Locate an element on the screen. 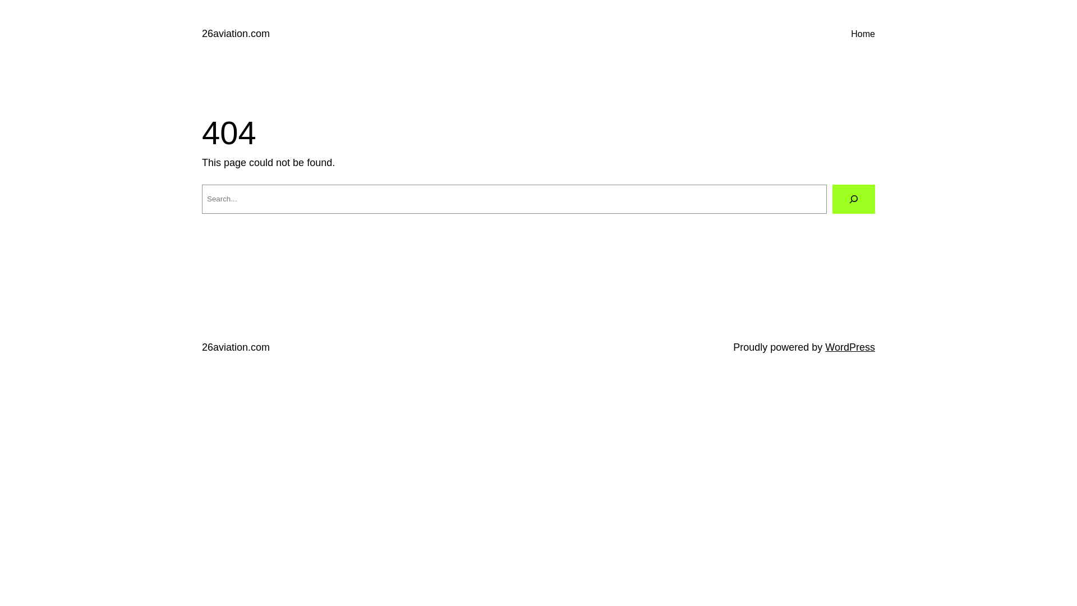 Image resolution: width=1077 pixels, height=606 pixels. 26aviation.com is located at coordinates (236, 347).